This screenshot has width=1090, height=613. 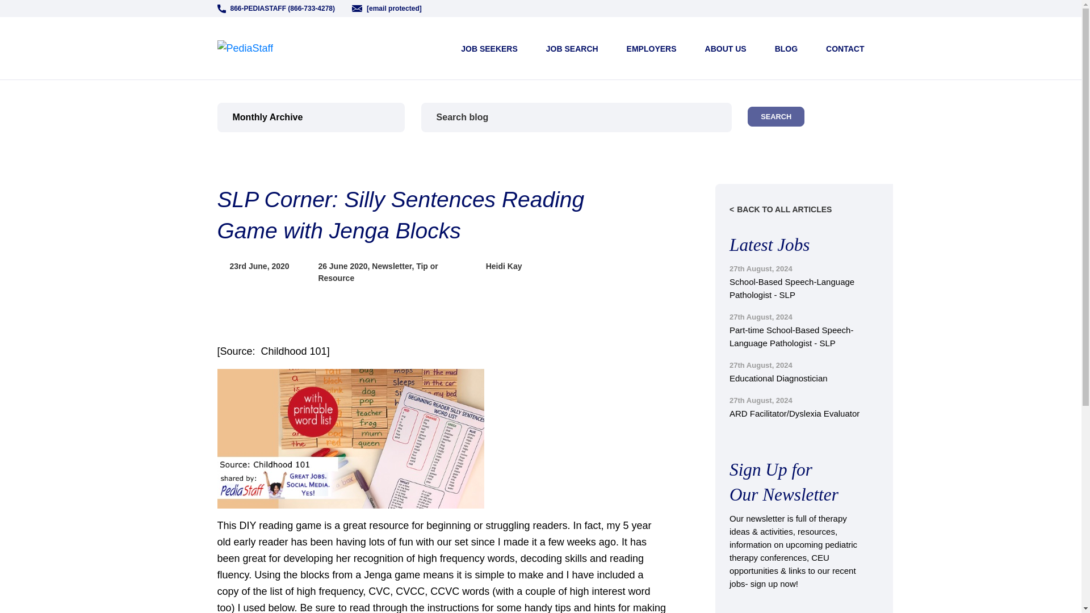 I want to click on EMPLOYERS, so click(x=652, y=48).